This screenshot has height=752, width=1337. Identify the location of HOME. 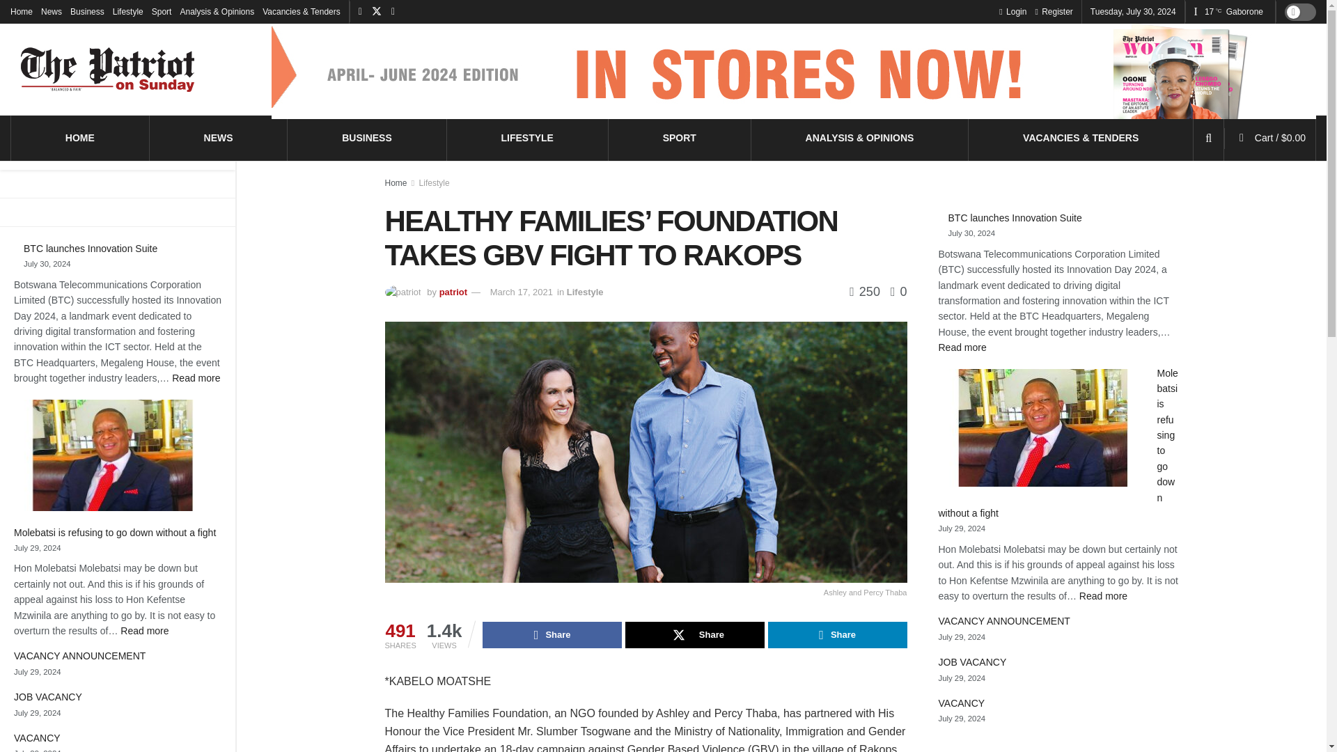
(1053, 11).